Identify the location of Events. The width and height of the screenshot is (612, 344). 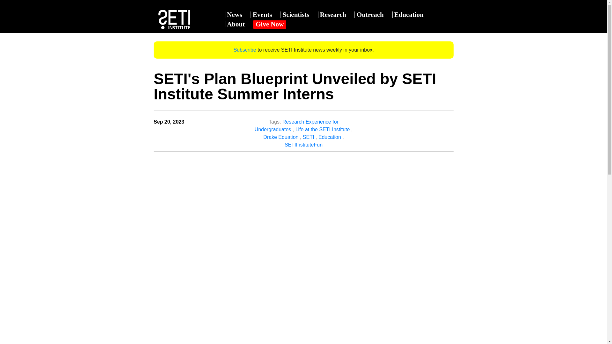
(261, 15).